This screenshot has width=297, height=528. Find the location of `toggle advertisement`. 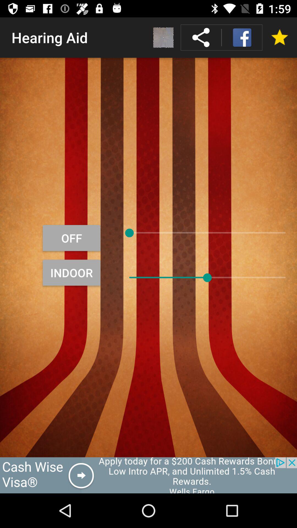

toggle advertisement is located at coordinates (148, 475).